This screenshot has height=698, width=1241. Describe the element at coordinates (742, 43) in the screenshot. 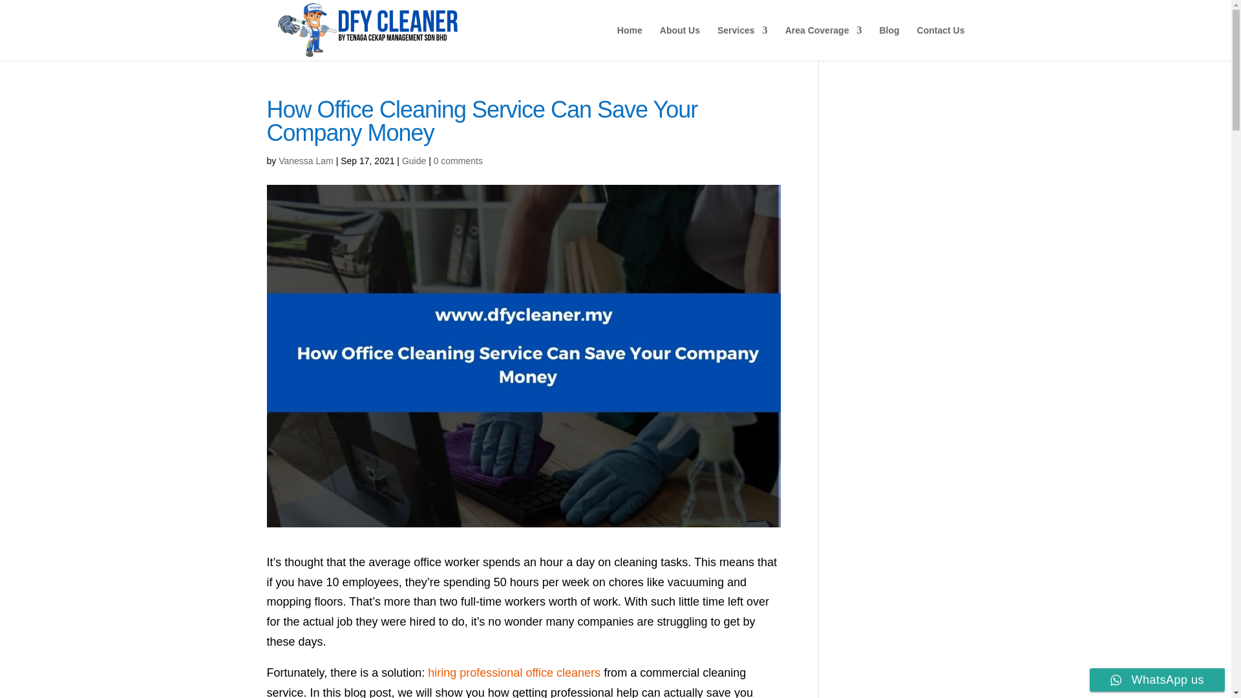

I see `Services` at that location.